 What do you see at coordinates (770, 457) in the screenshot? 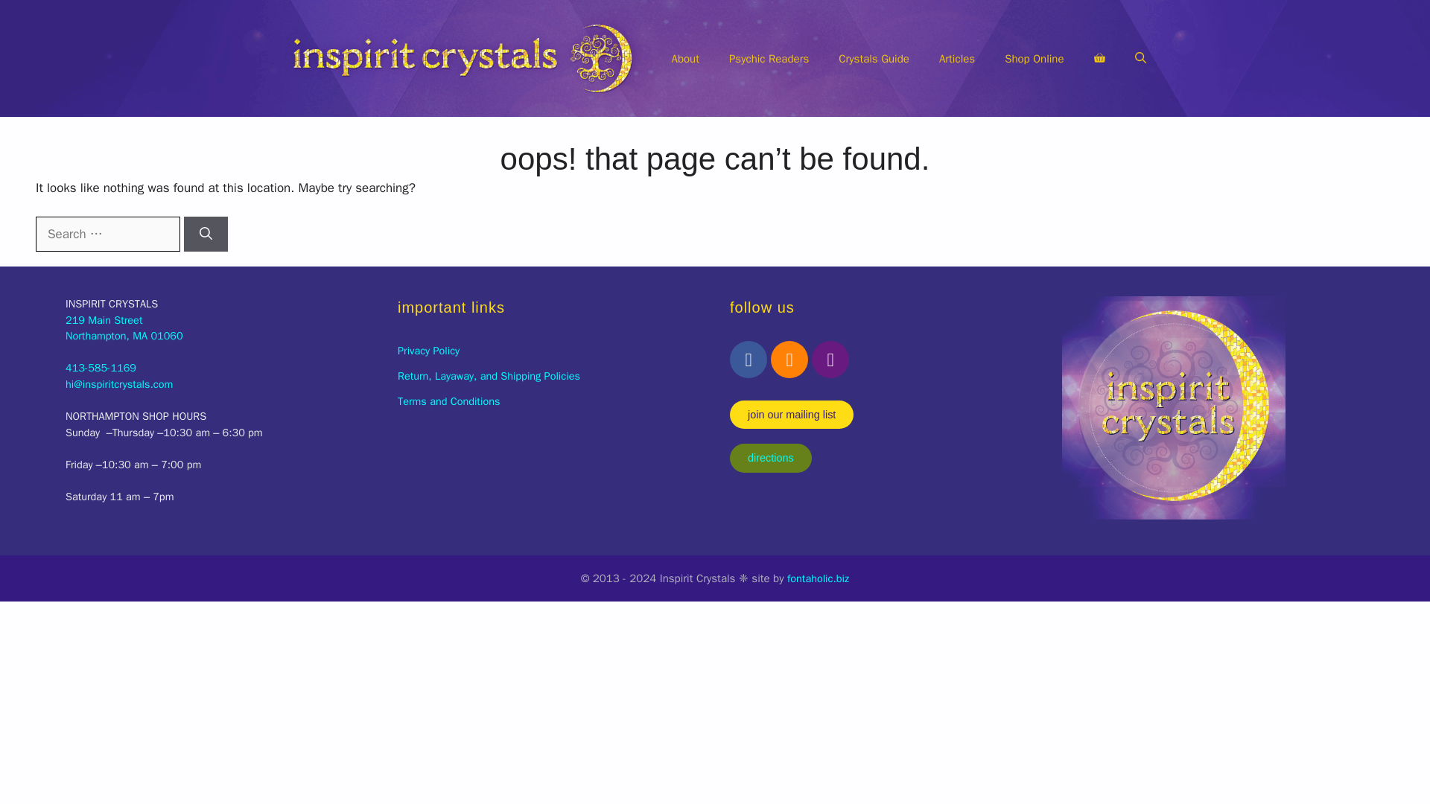
I see `join our mailing list` at bounding box center [770, 457].